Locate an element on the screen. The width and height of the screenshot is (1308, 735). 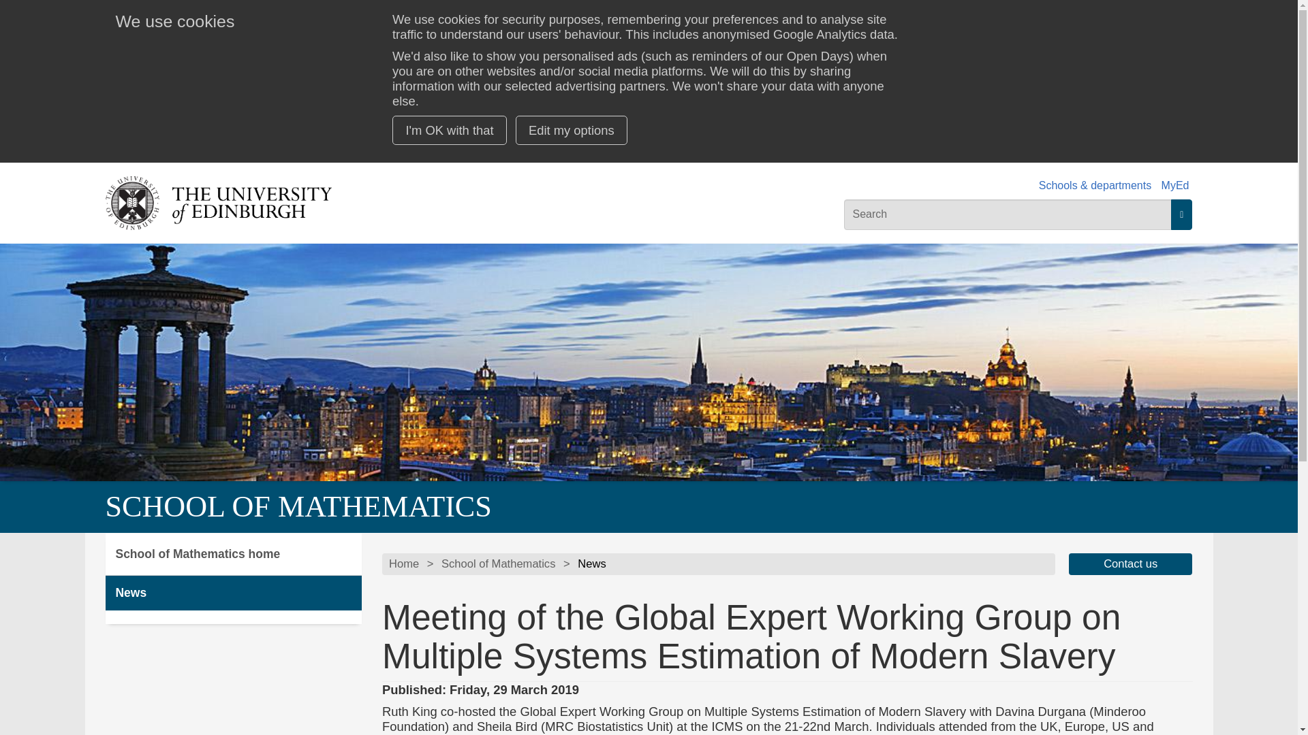
I'm OK with that is located at coordinates (450, 129).